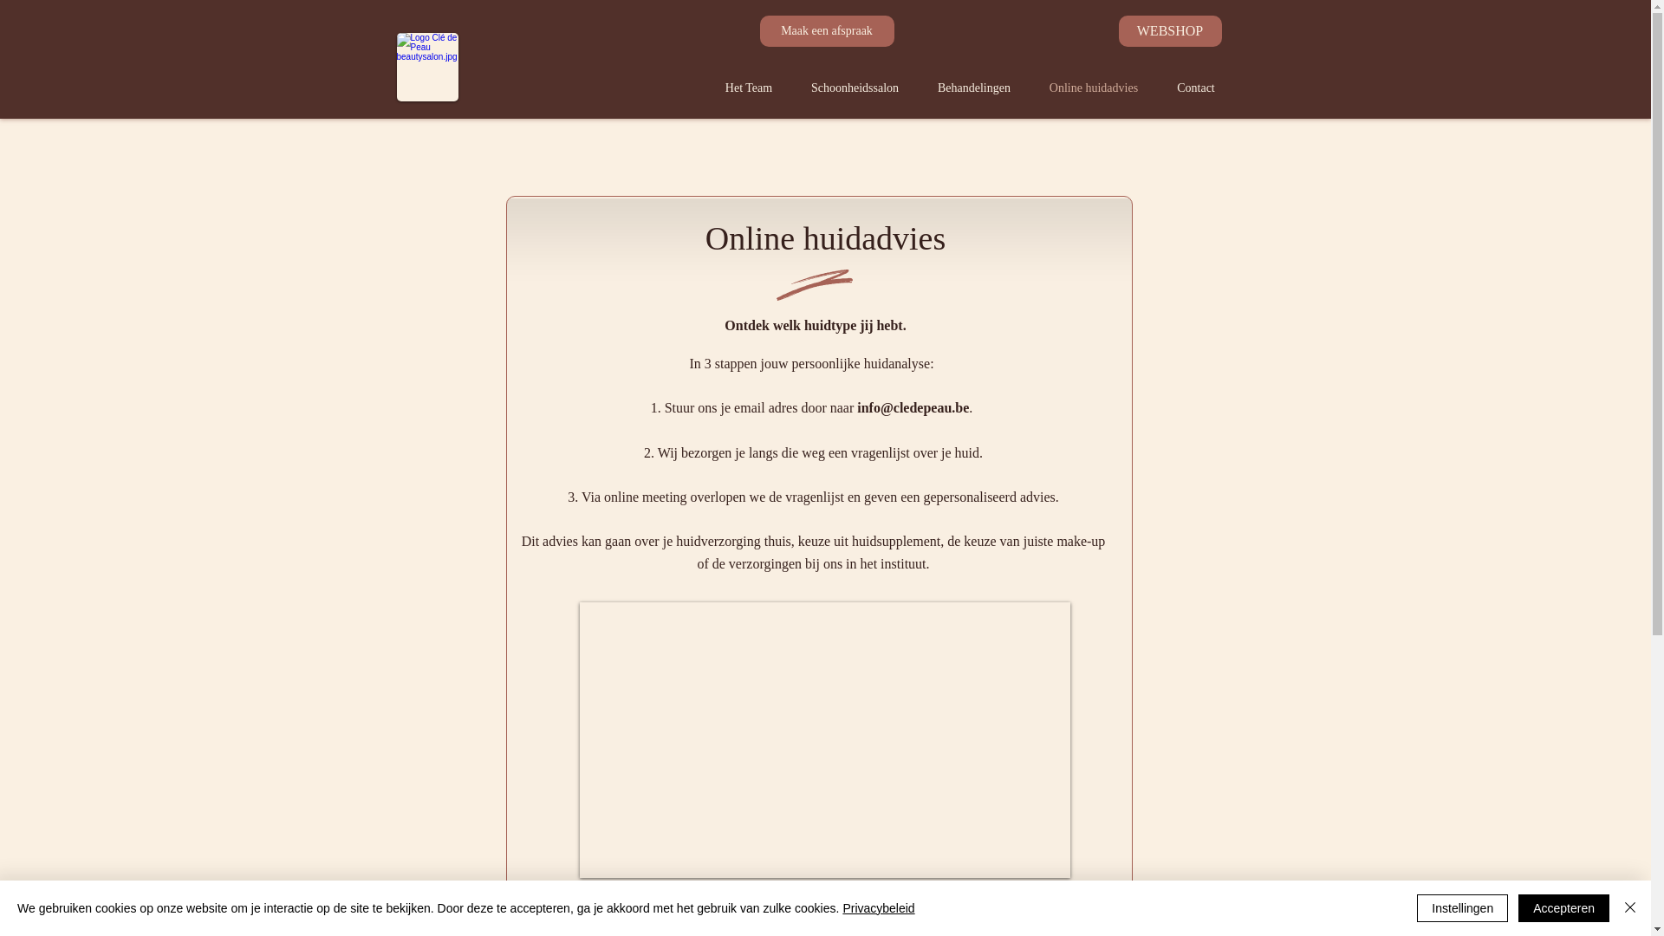 This screenshot has height=936, width=1664. What do you see at coordinates (879, 908) in the screenshot?
I see `Privacybeleid` at bounding box center [879, 908].